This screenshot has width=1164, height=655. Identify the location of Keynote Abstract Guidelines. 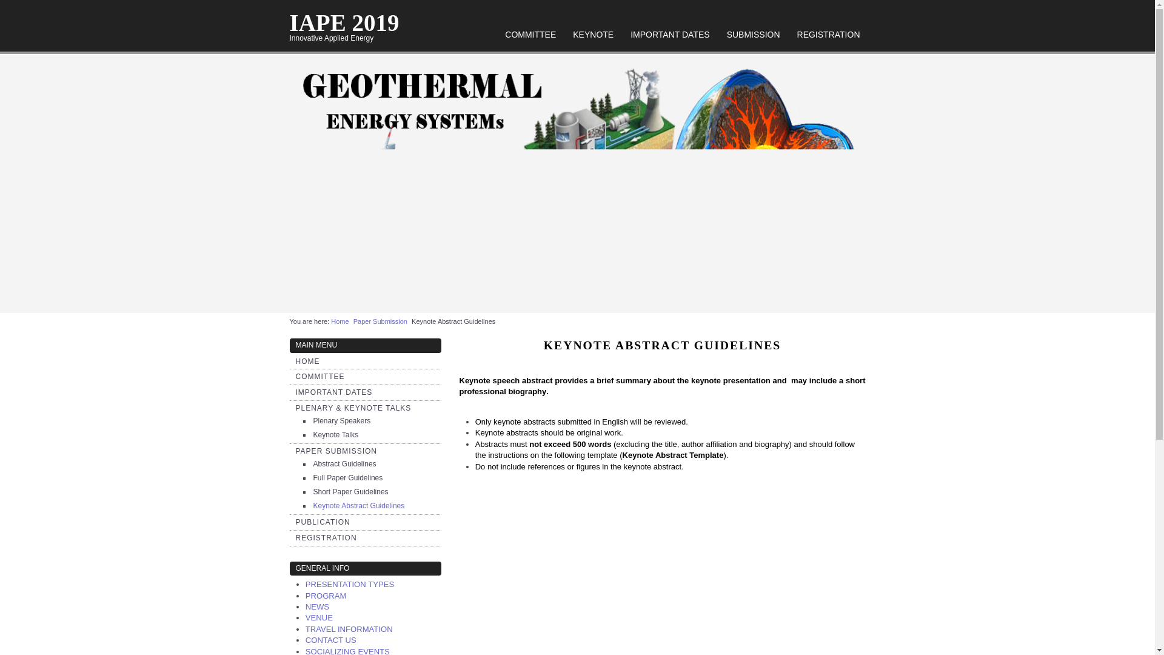
(358, 506).